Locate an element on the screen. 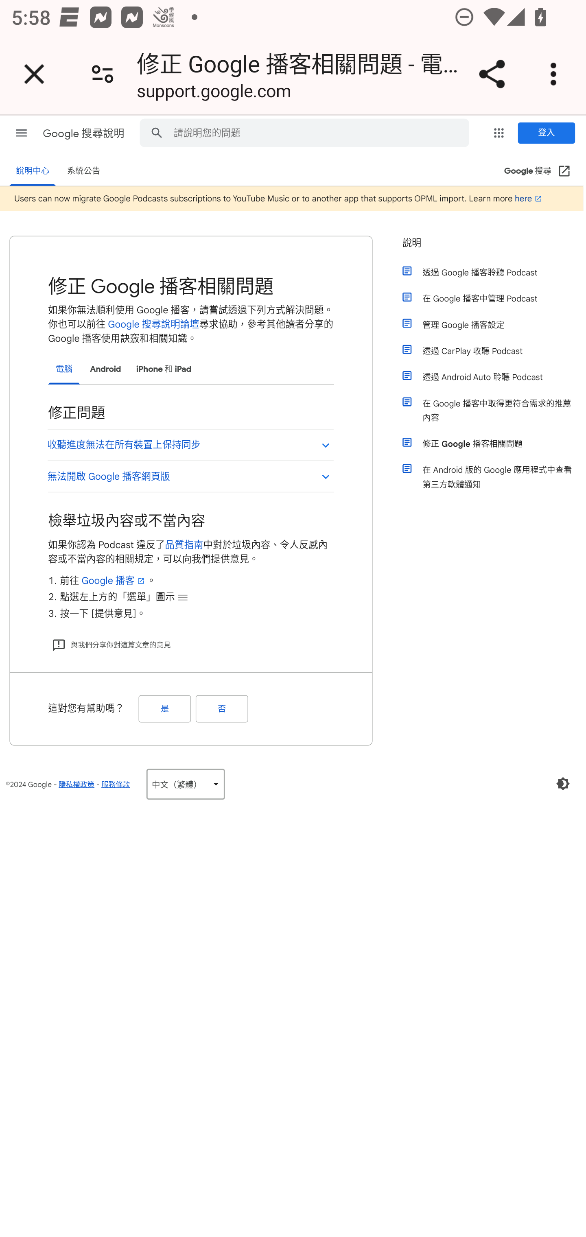  主選單 is located at coordinates (22, 133).